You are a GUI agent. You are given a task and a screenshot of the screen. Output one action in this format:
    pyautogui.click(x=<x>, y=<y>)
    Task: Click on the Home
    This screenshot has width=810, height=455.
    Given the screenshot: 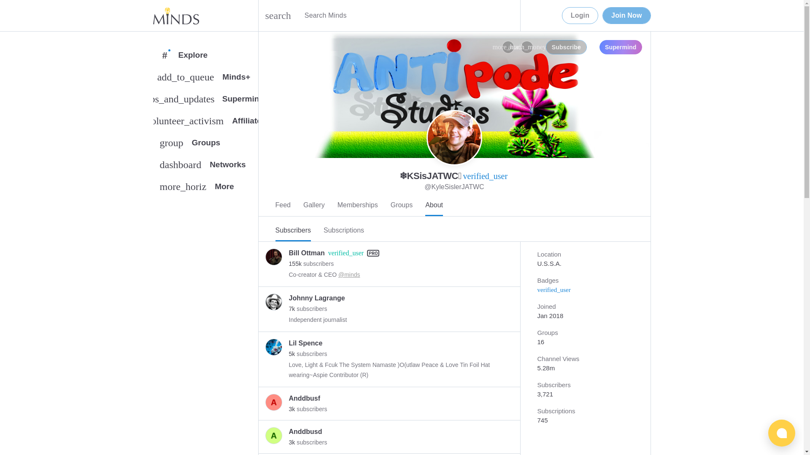 What is the action you would take?
    pyautogui.click(x=306, y=343)
    